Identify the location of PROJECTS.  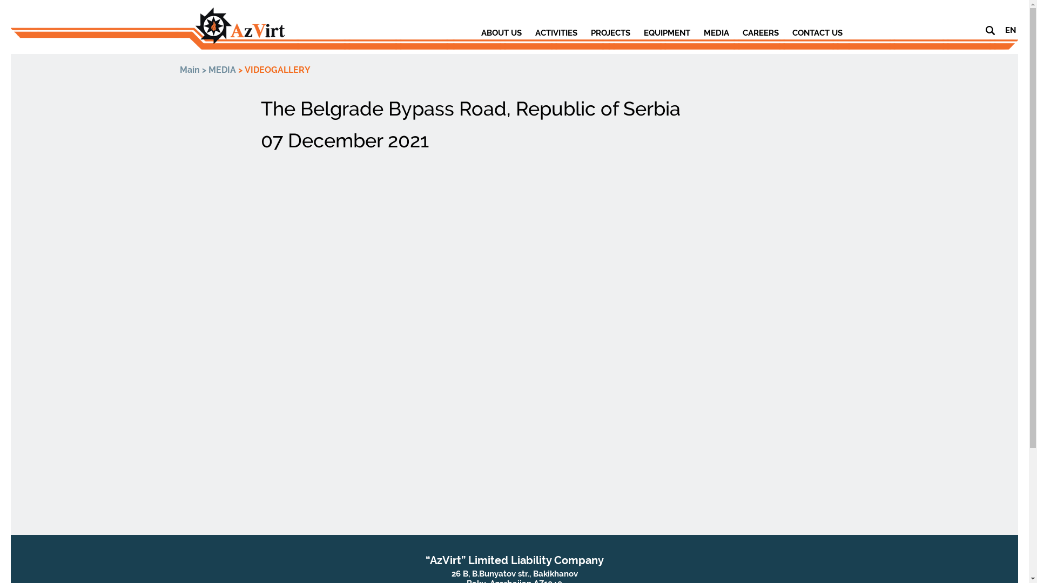
(610, 33).